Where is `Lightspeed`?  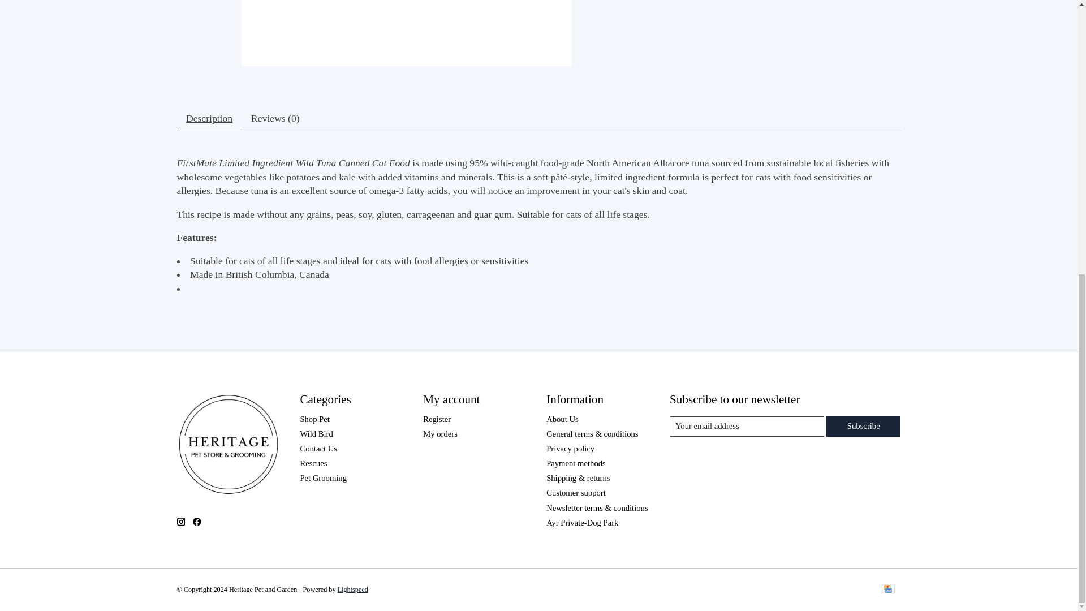 Lightspeed is located at coordinates (353, 589).